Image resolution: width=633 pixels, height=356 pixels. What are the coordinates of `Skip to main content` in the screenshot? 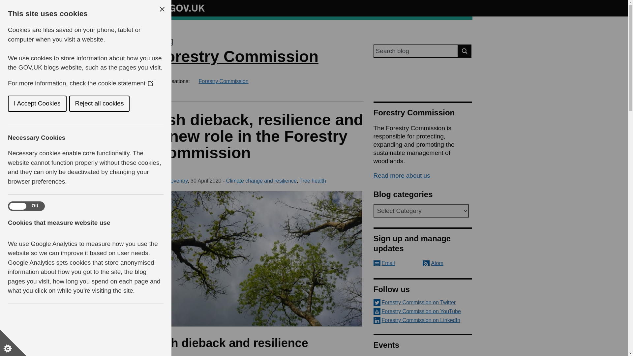 It's located at (5, 3).